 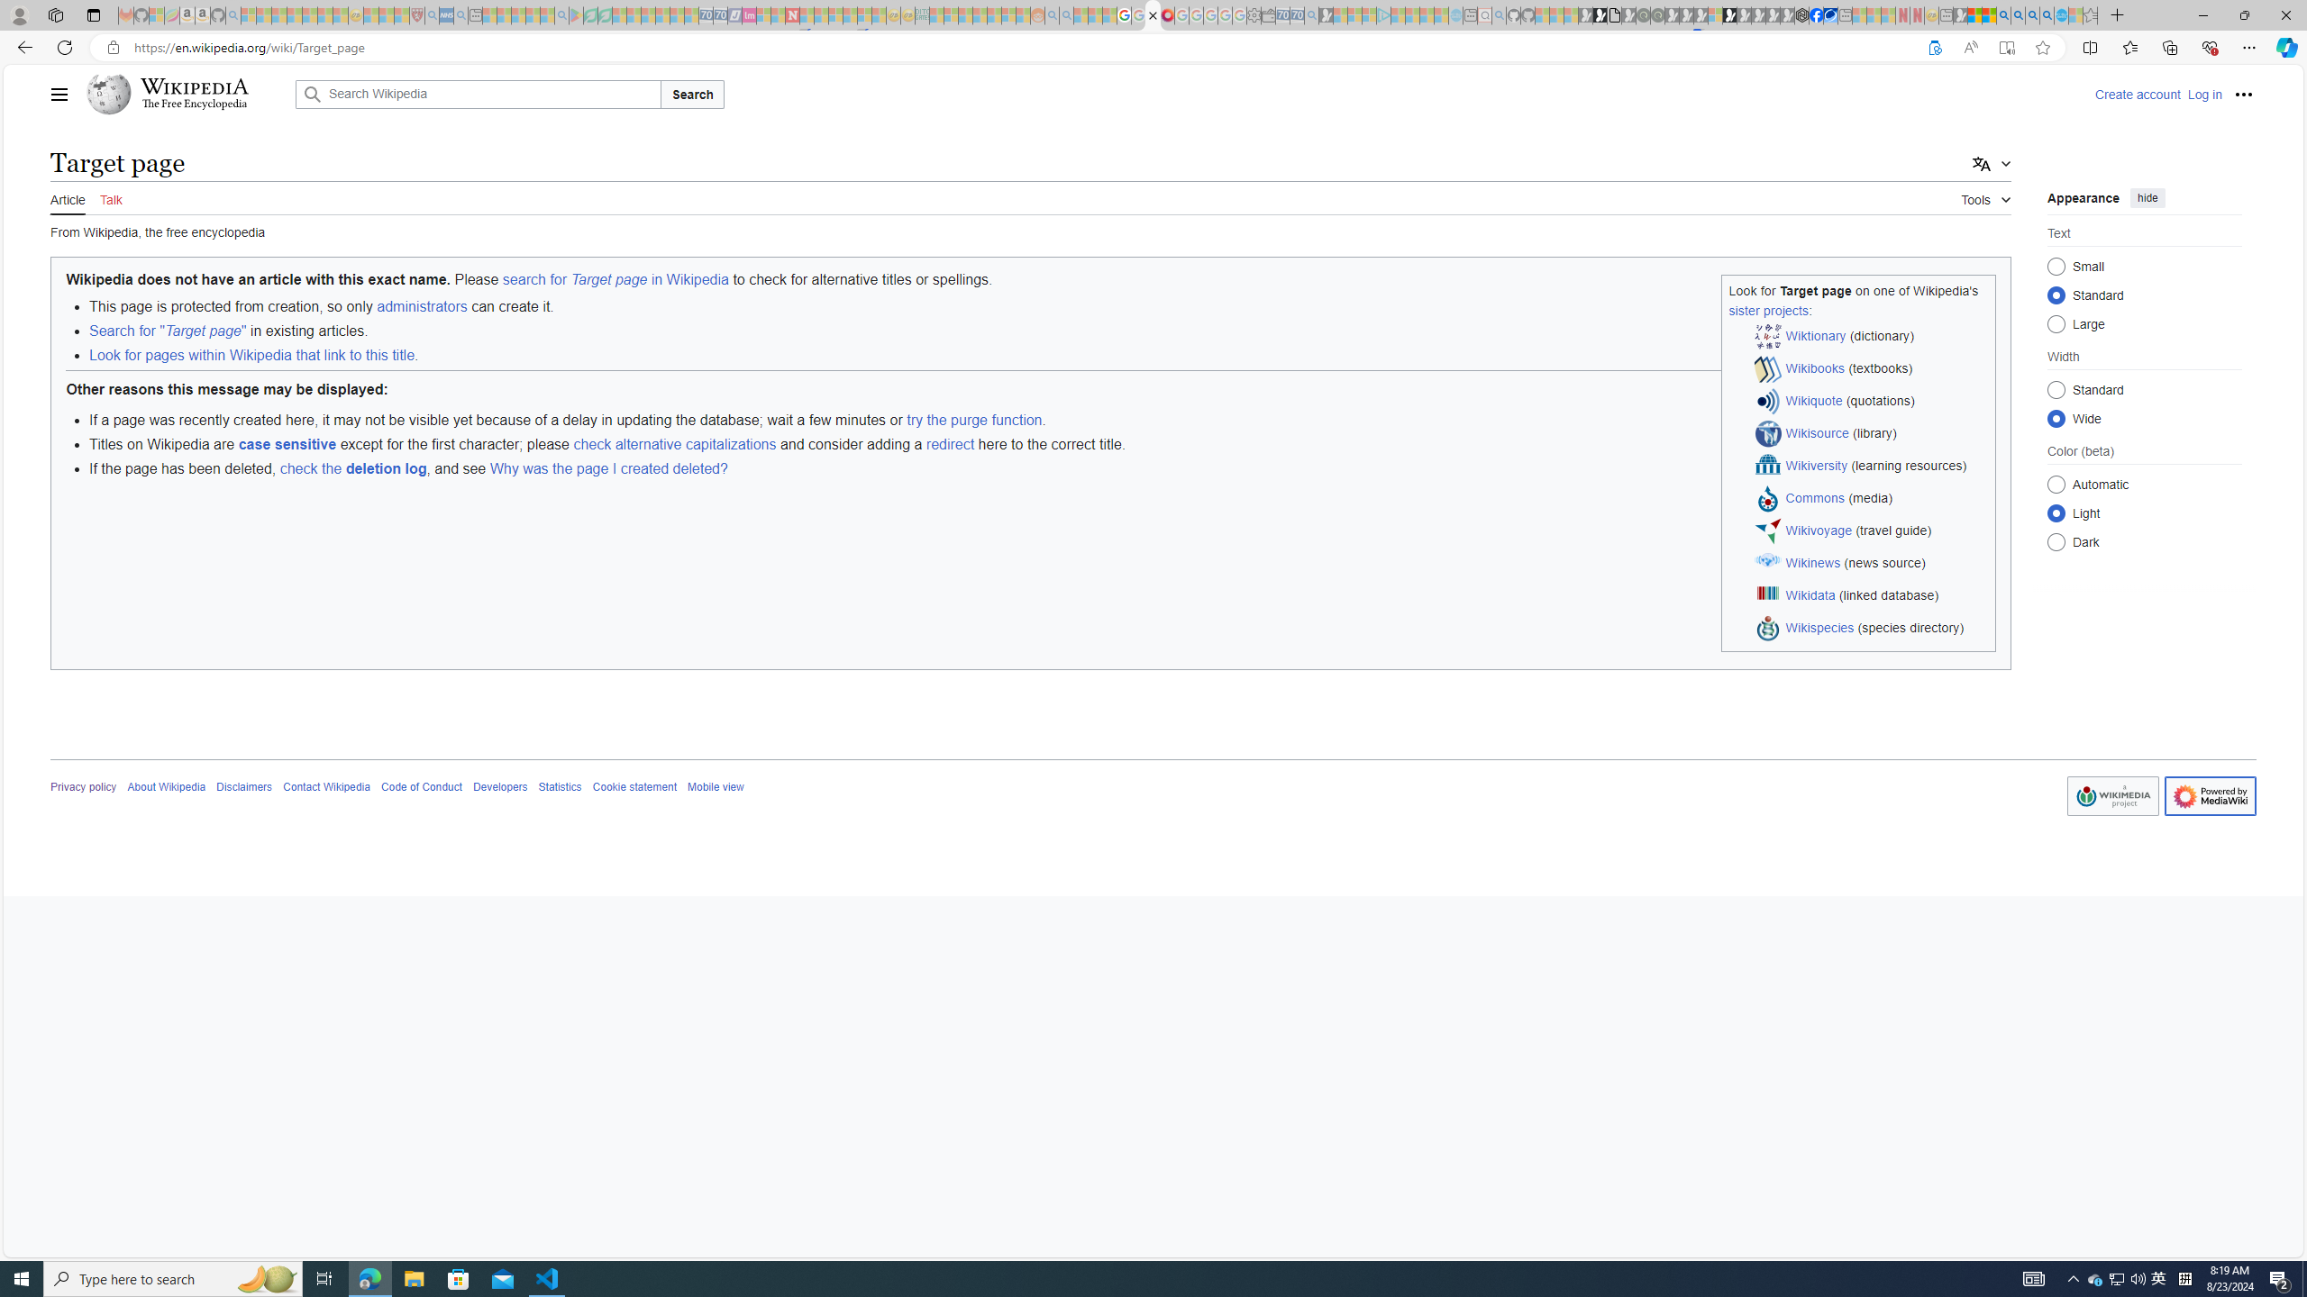 I want to click on Sign in to your account - Sleeping, so click(x=1715, y=15).